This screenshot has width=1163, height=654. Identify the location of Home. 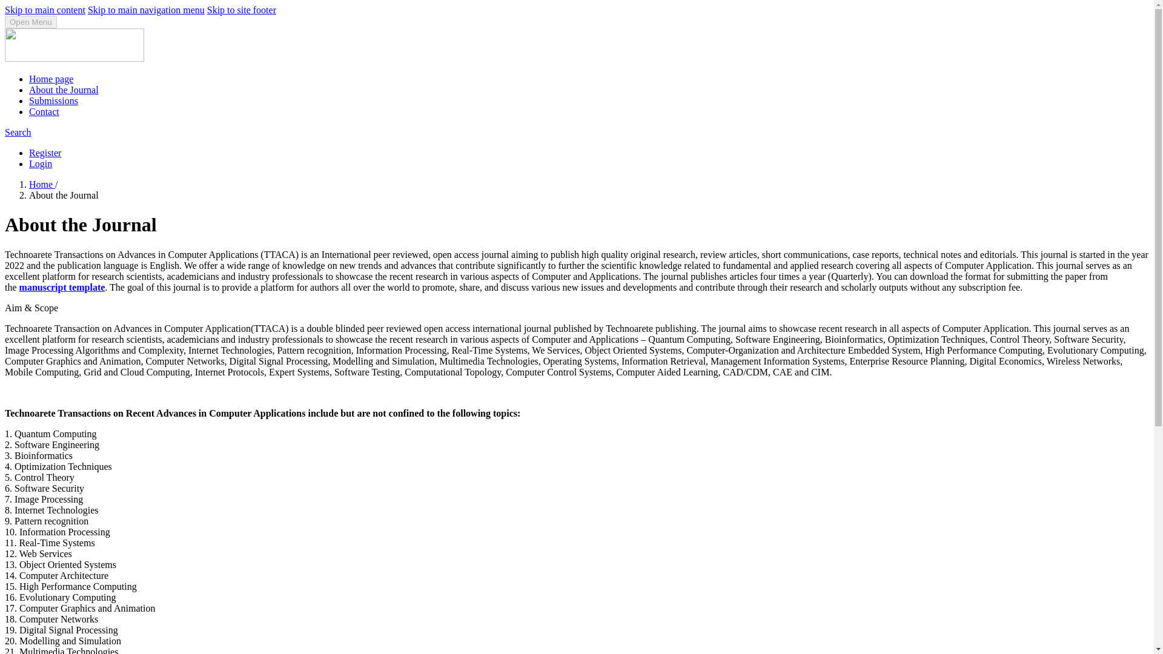
(42, 184).